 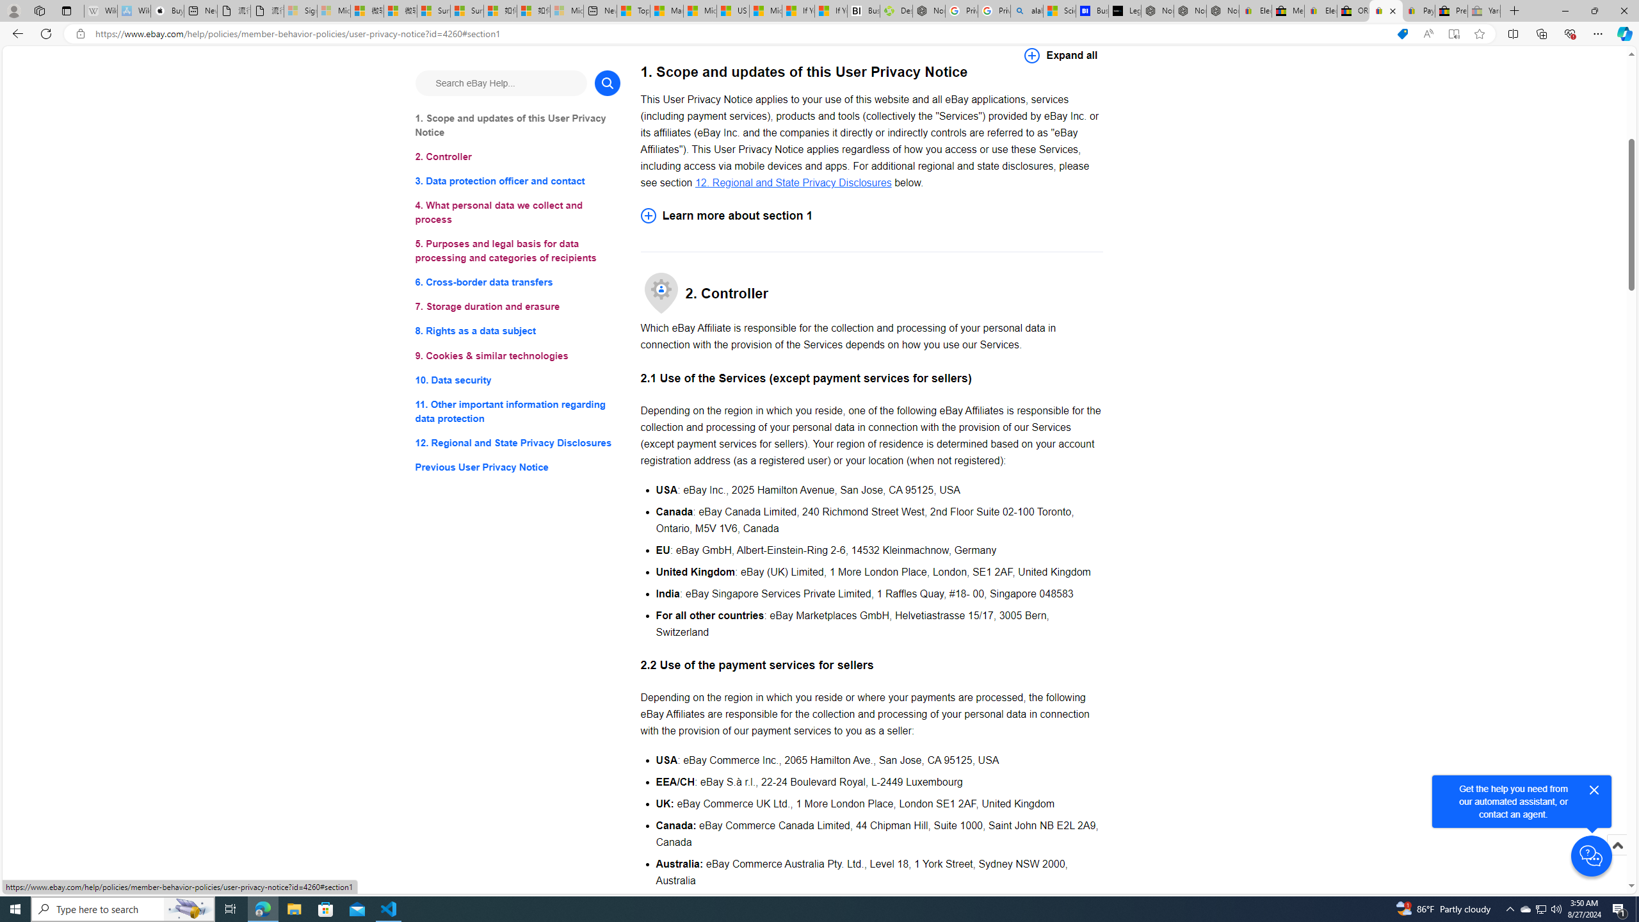 What do you see at coordinates (566, 11) in the screenshot?
I see `Microsoft account | Account Checkup - Sleeping` at bounding box center [566, 11].